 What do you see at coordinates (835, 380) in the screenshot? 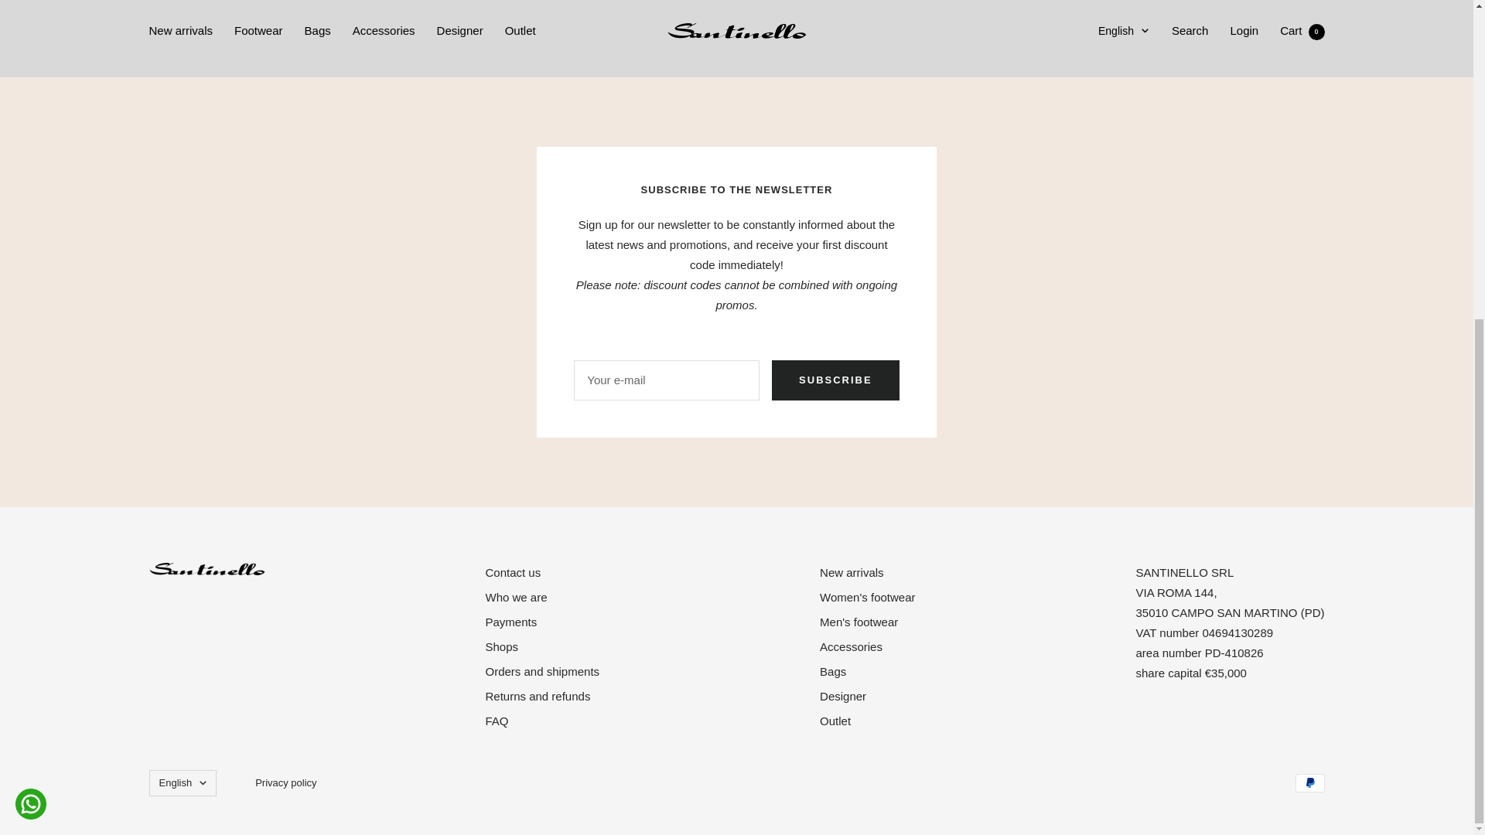
I see `SUBSCRIBE` at bounding box center [835, 380].